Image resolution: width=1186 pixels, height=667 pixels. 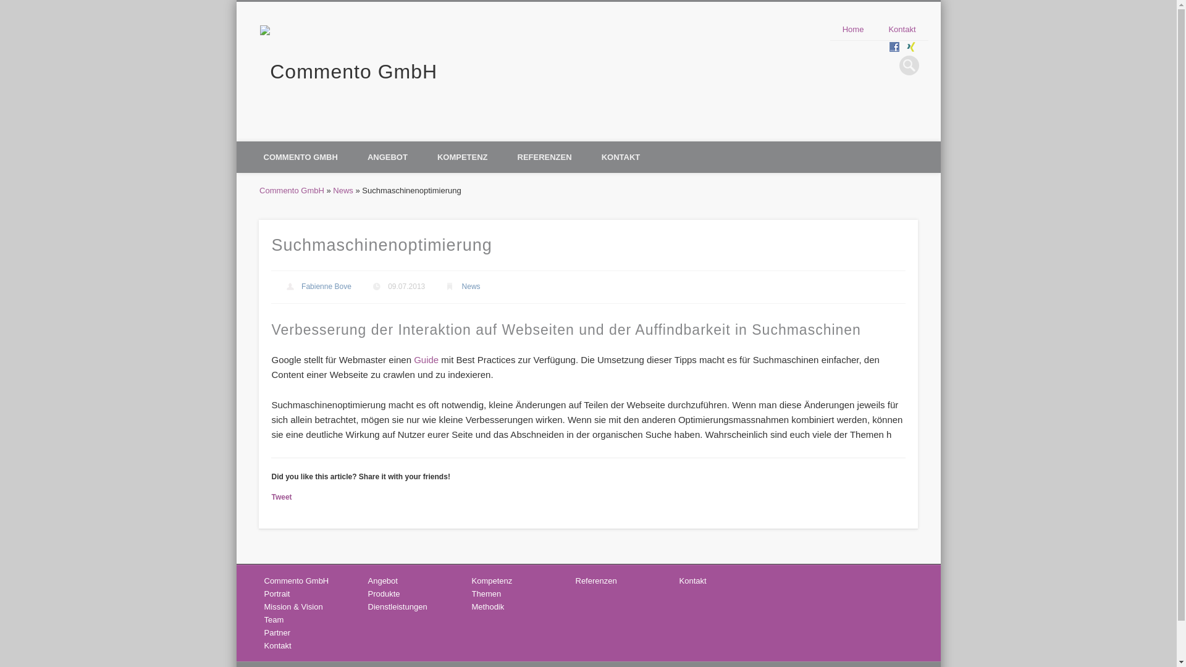 I want to click on Commento GmbH, so click(x=292, y=190).